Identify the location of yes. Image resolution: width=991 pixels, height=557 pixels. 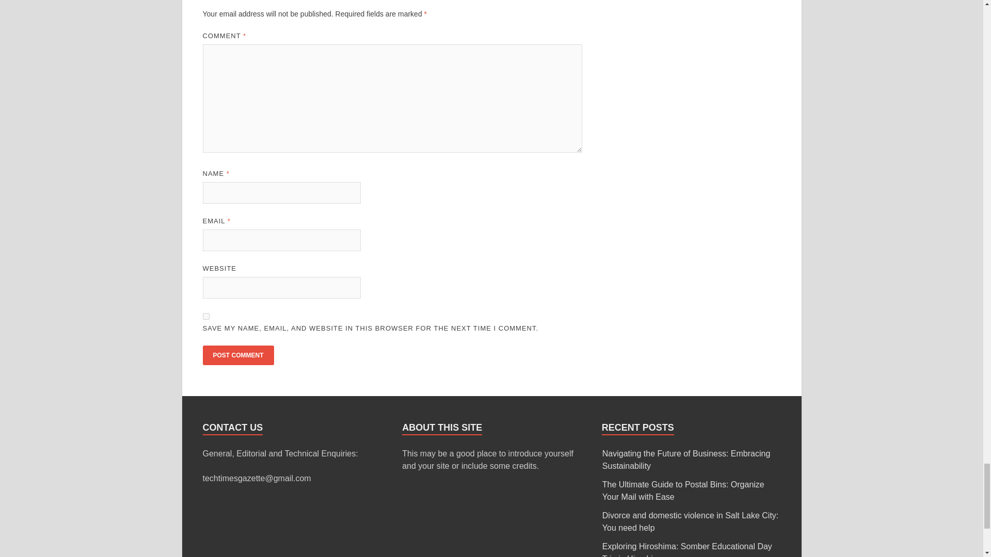
(205, 316).